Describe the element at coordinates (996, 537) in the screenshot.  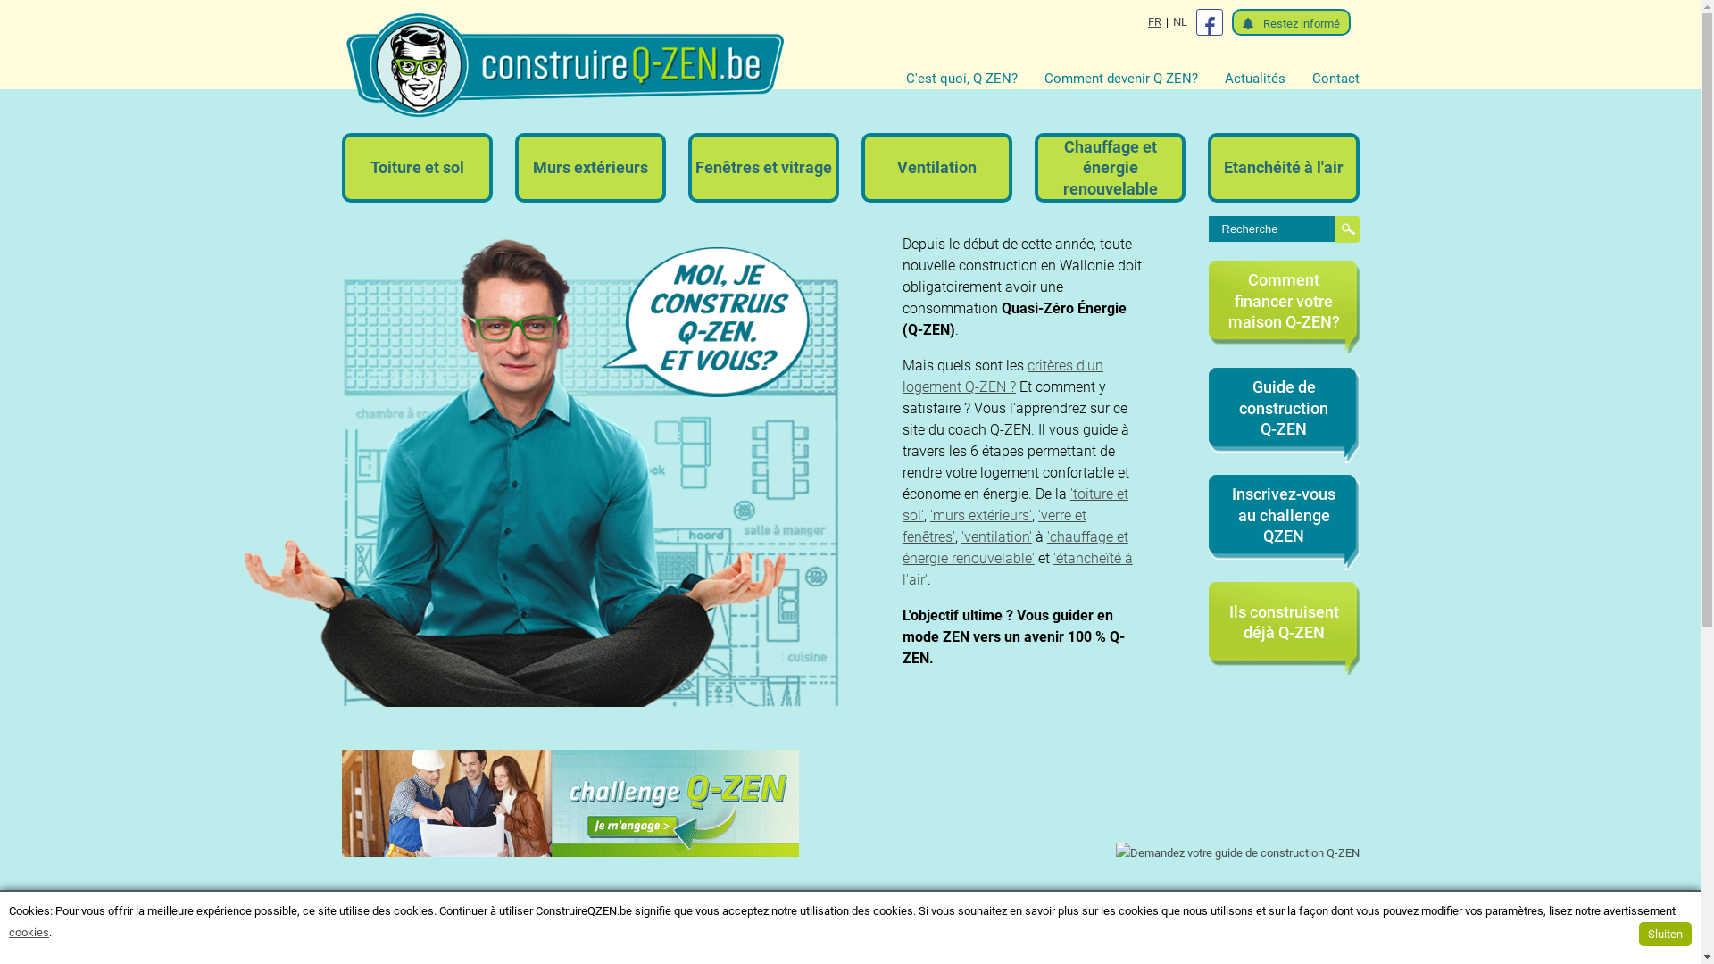
I see `'ventilation'` at that location.